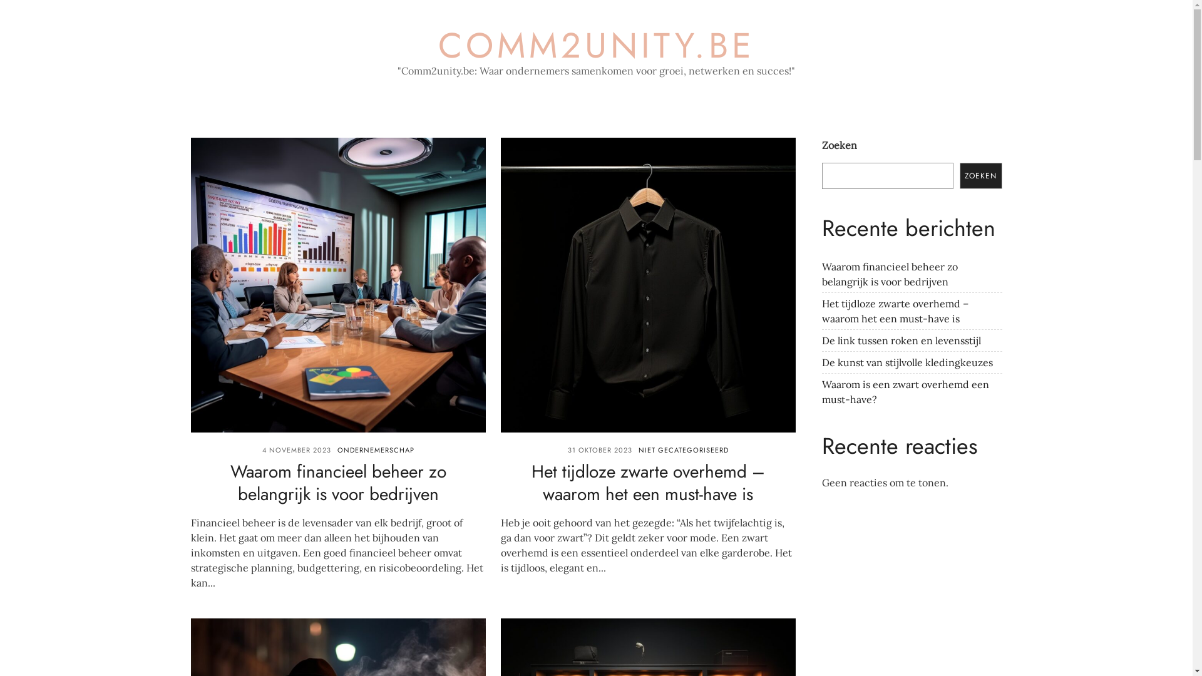 The image size is (1202, 676). I want to click on ONDERNEMERSCHAP, so click(376, 450).